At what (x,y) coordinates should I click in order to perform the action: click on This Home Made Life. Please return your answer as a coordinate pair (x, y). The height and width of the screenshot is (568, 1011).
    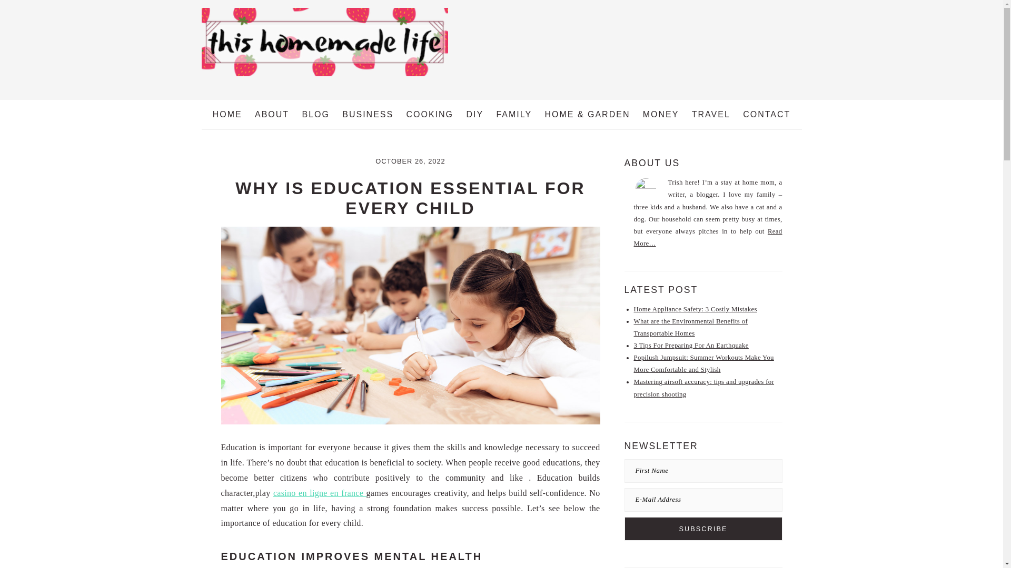
    Looking at the image, I should click on (324, 42).